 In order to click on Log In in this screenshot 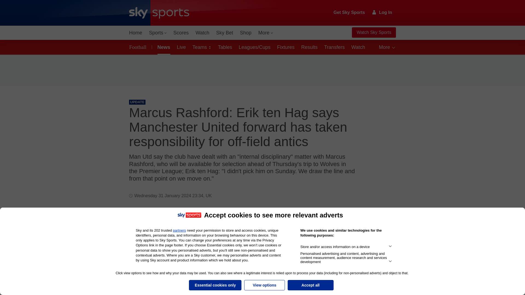, I will do `click(382, 12)`.